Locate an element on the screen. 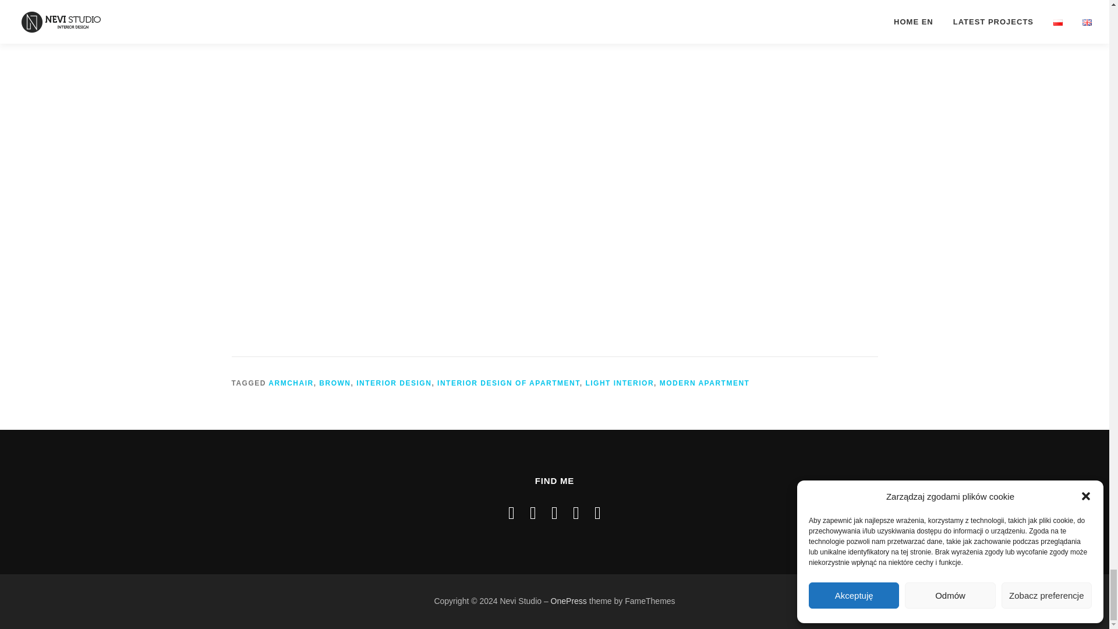 The width and height of the screenshot is (1118, 629). Homebook is located at coordinates (597, 513).